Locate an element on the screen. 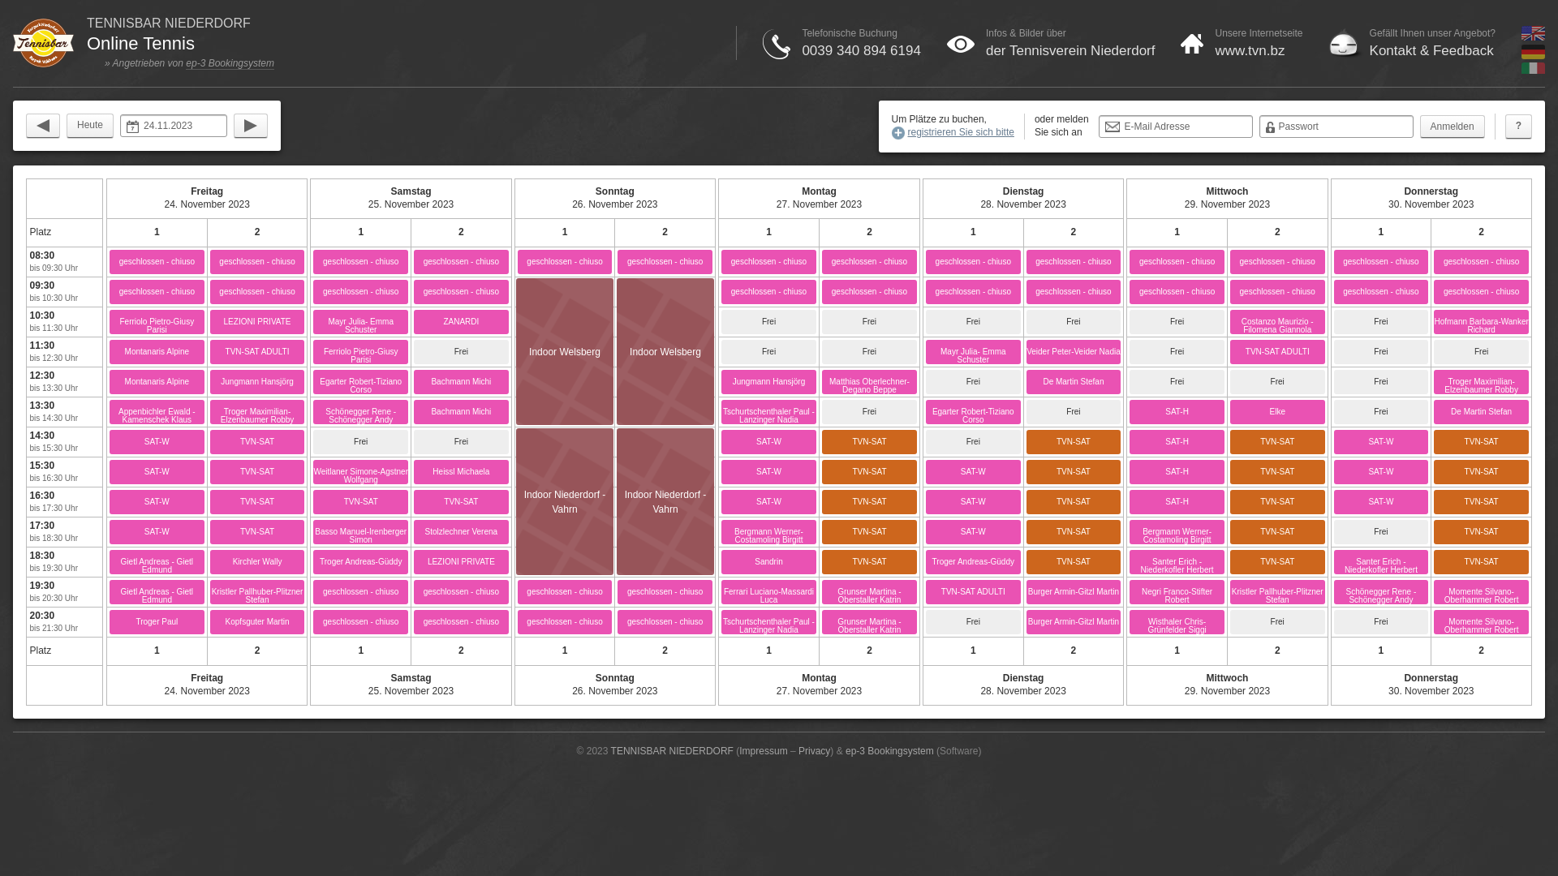 The height and width of the screenshot is (876, 1558). TVN-SAT is located at coordinates (870, 532).